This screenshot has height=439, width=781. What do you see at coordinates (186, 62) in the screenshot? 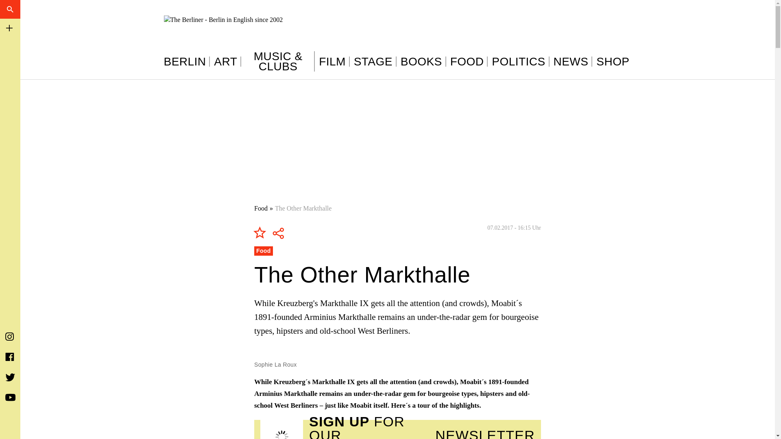
I see `Berlin` at bounding box center [186, 62].